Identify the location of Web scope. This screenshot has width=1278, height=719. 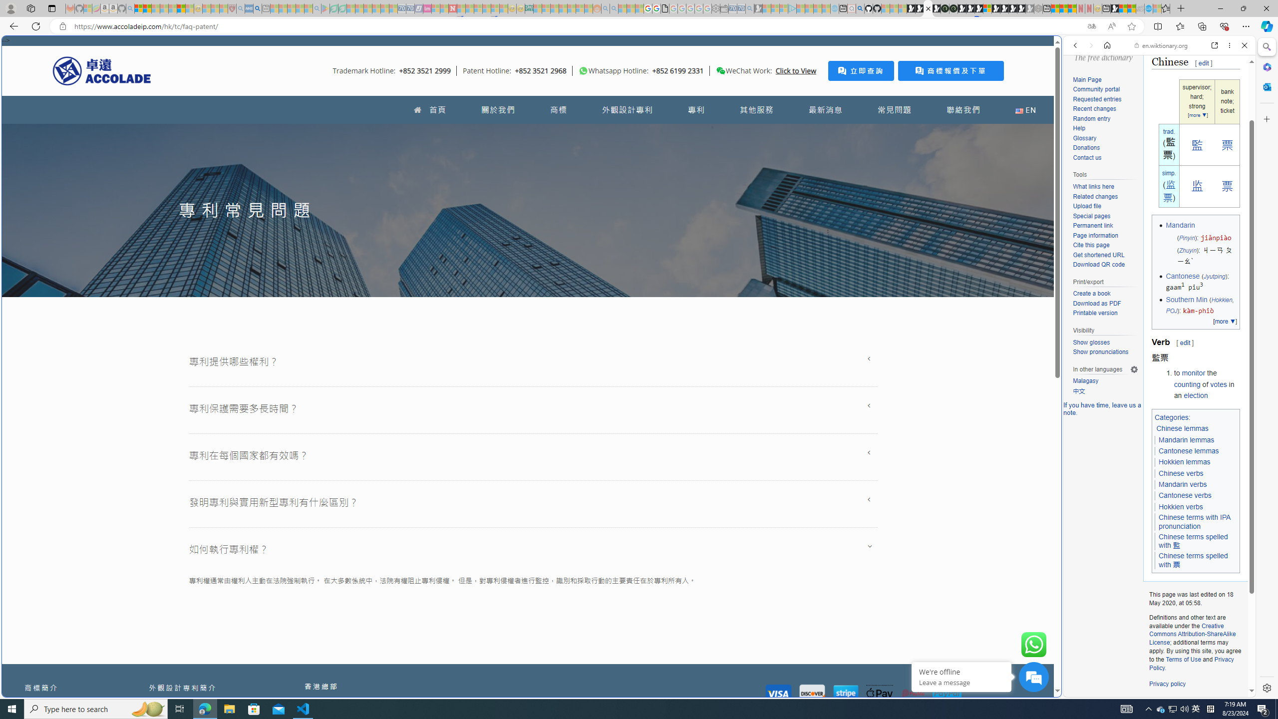
(1080, 90).